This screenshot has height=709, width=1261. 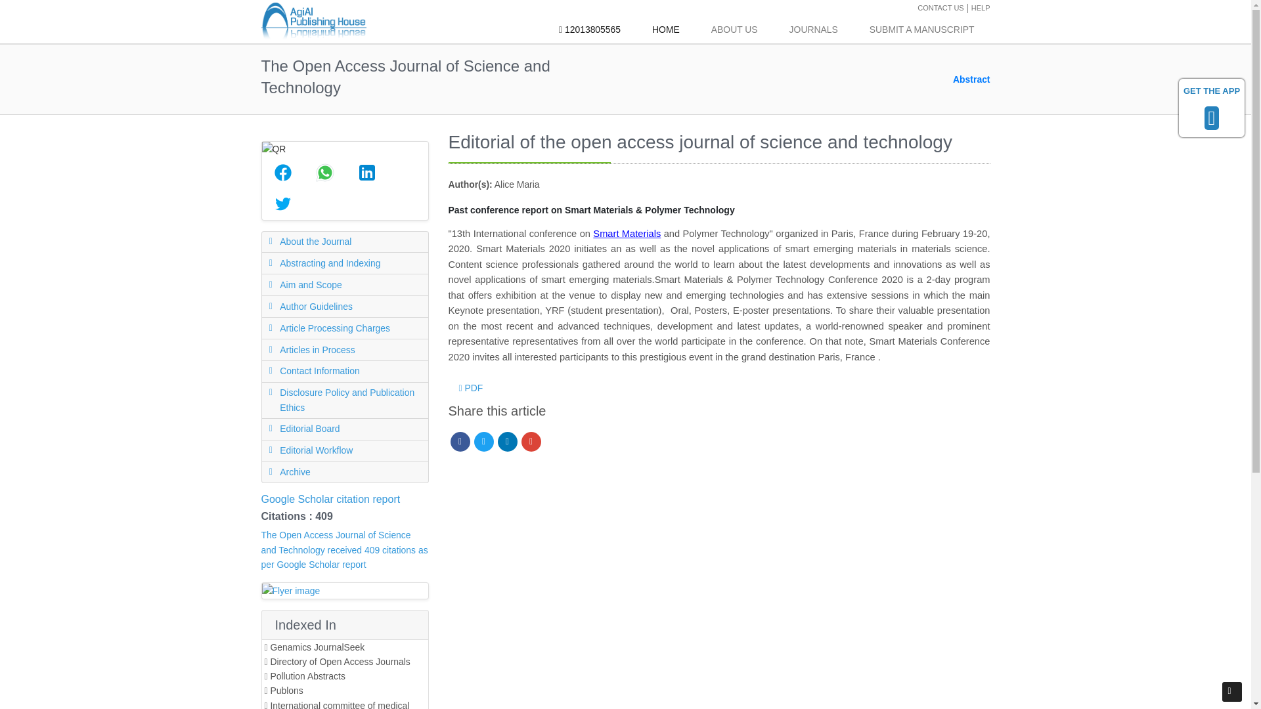 What do you see at coordinates (331, 499) in the screenshot?
I see `Google Scholar citation report` at bounding box center [331, 499].